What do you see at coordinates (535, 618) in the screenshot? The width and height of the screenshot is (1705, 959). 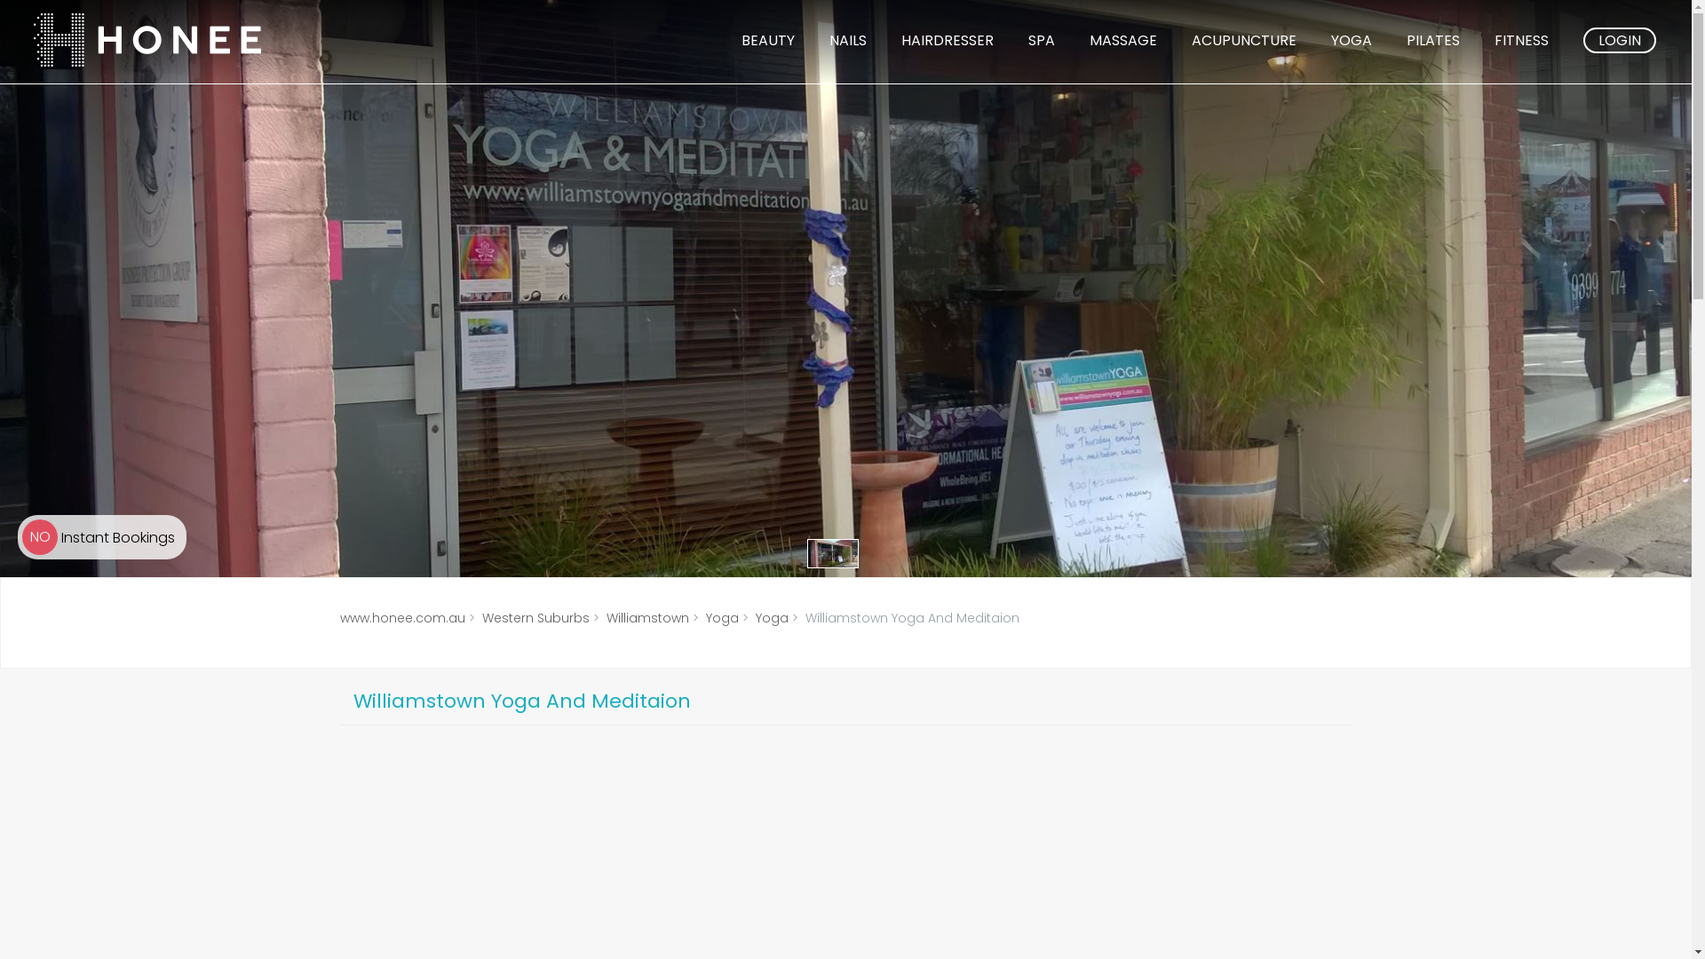 I see `Western Suburbs` at bounding box center [535, 618].